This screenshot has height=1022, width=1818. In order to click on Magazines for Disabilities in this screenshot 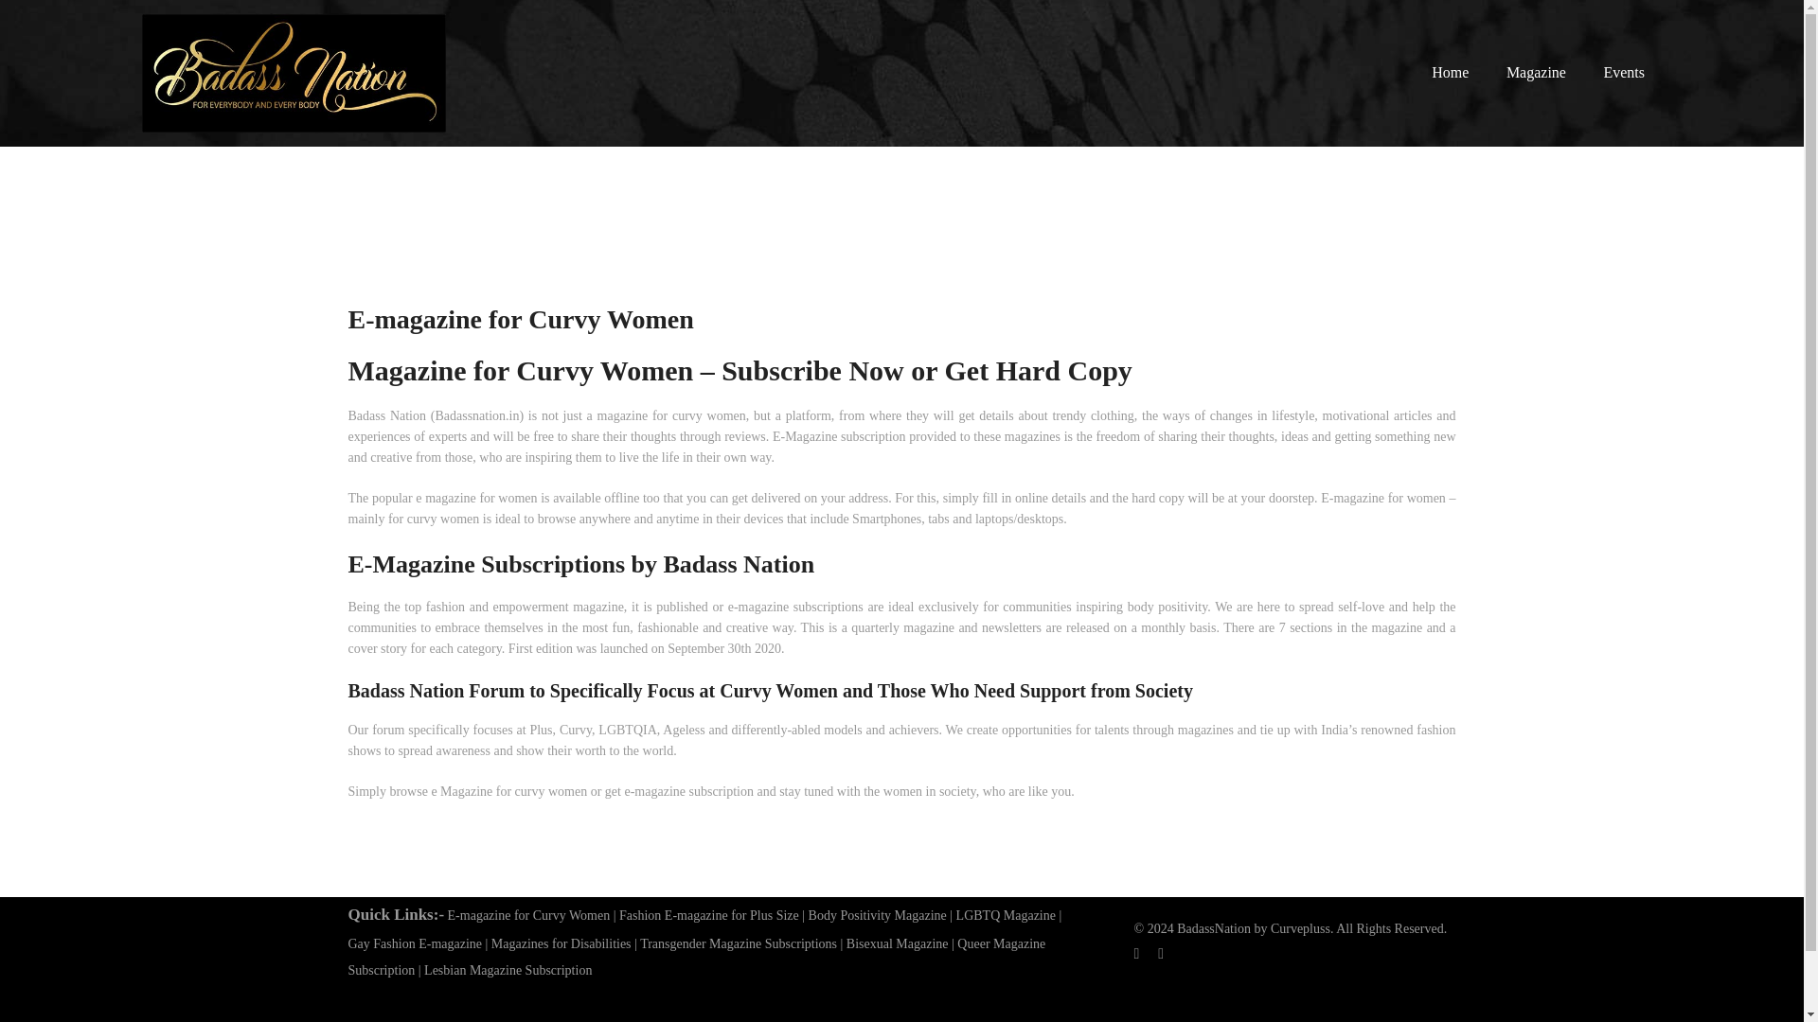, I will do `click(561, 944)`.